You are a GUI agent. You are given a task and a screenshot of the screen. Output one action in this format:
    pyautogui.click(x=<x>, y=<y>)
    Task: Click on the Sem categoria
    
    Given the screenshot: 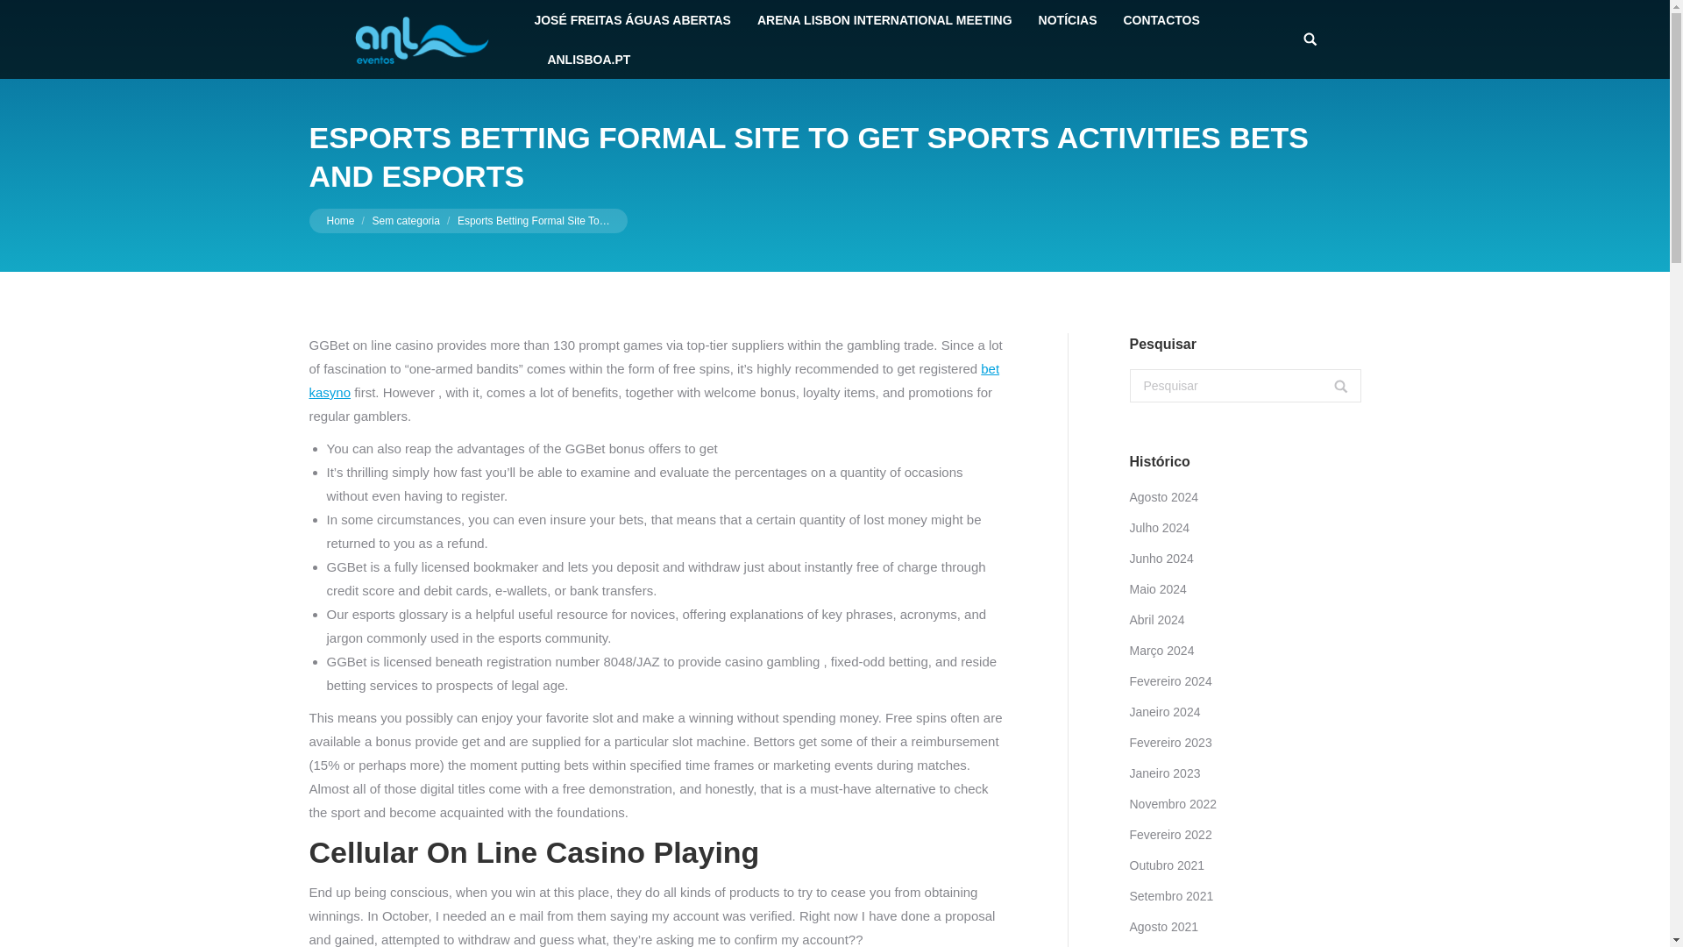 What is the action you would take?
    pyautogui.click(x=405, y=220)
    